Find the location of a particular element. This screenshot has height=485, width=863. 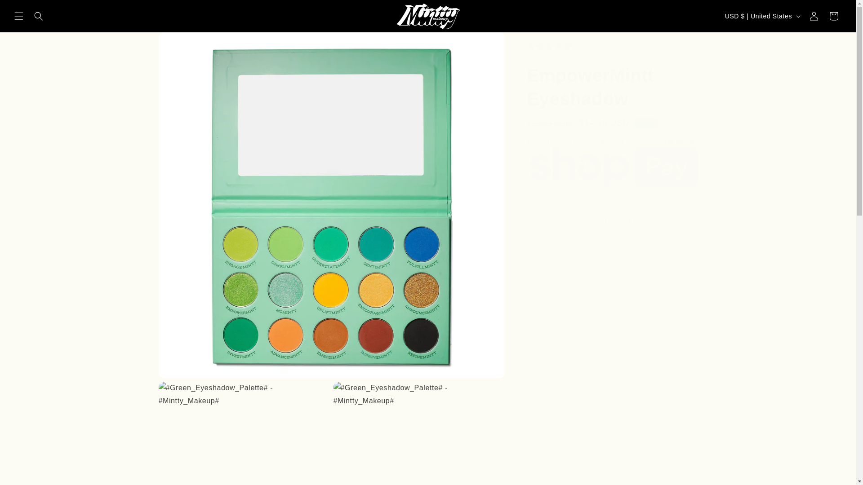

Skip to product information is located at coordinates (185, 42).